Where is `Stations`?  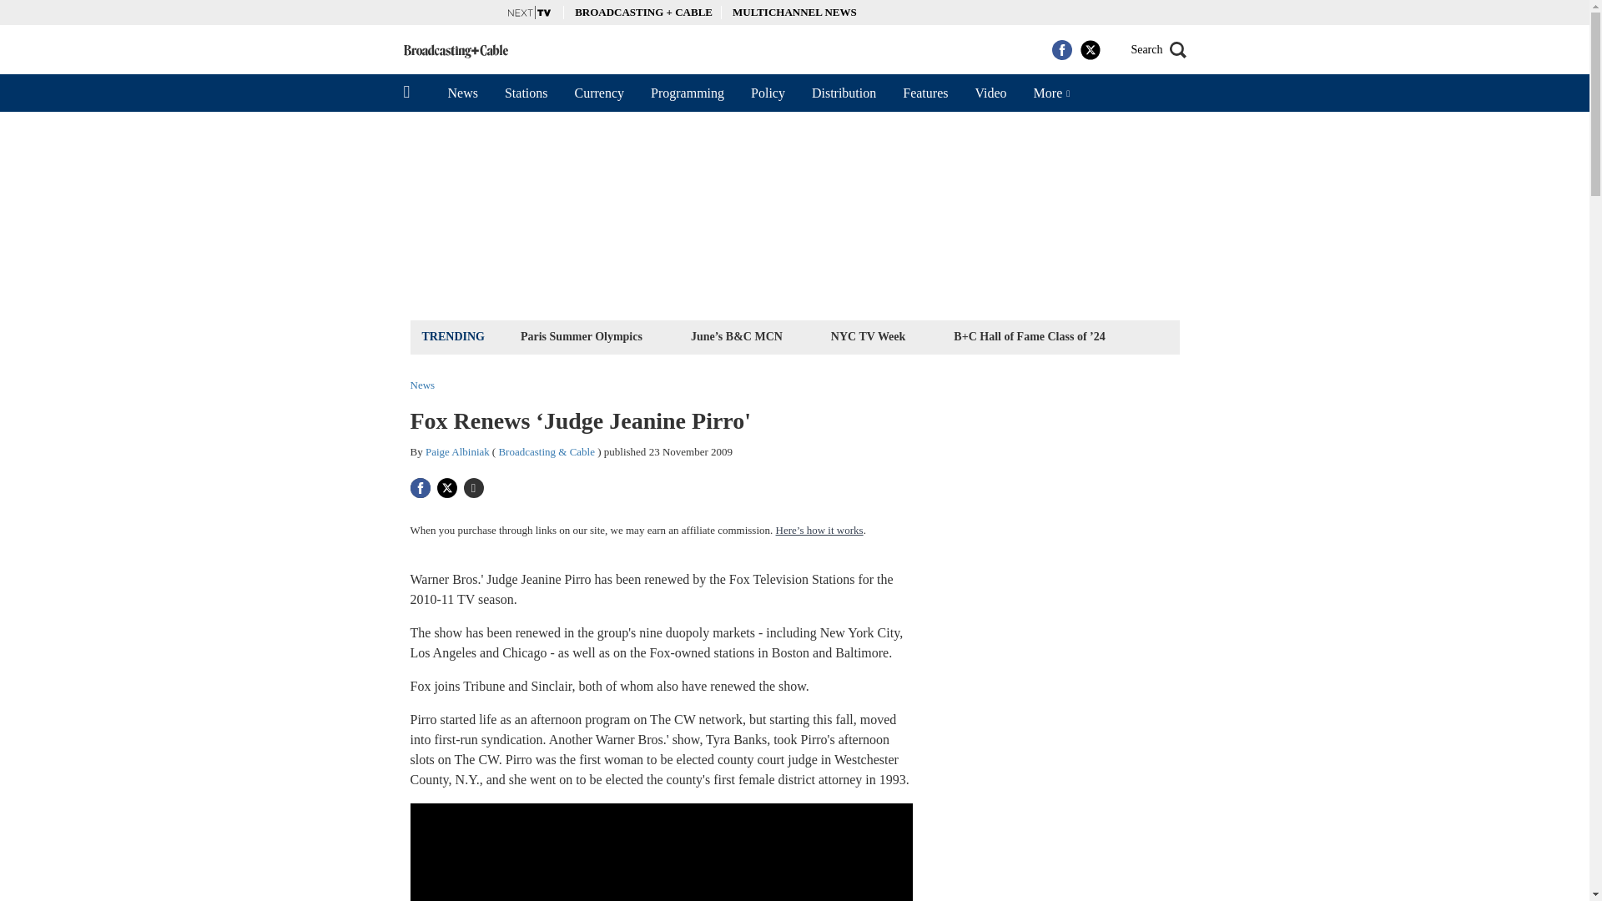 Stations is located at coordinates (526, 93).